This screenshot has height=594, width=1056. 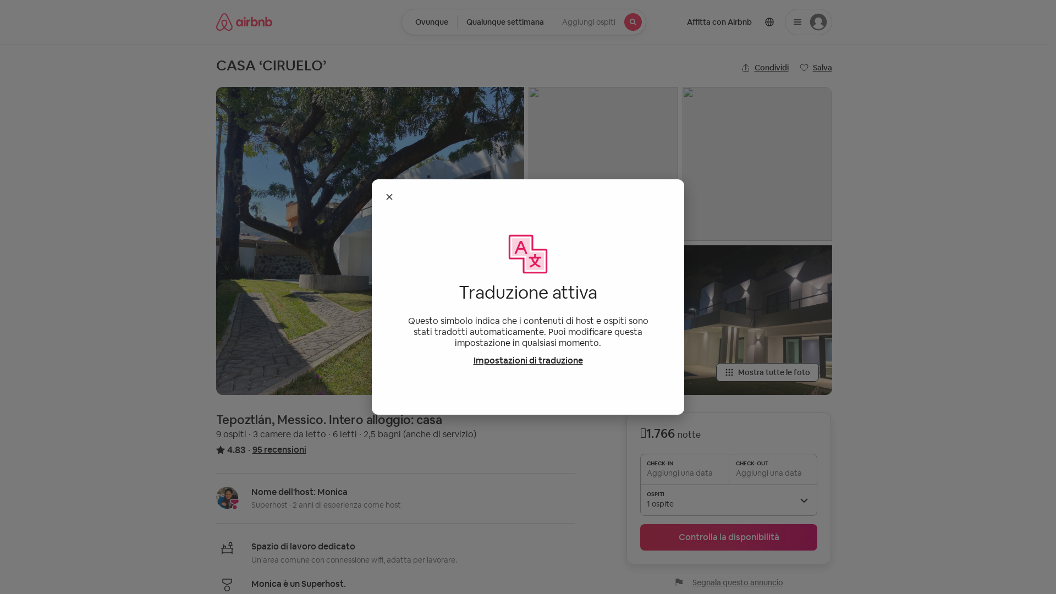 I want to click on Segnala questo annuncio, so click(x=729, y=582).